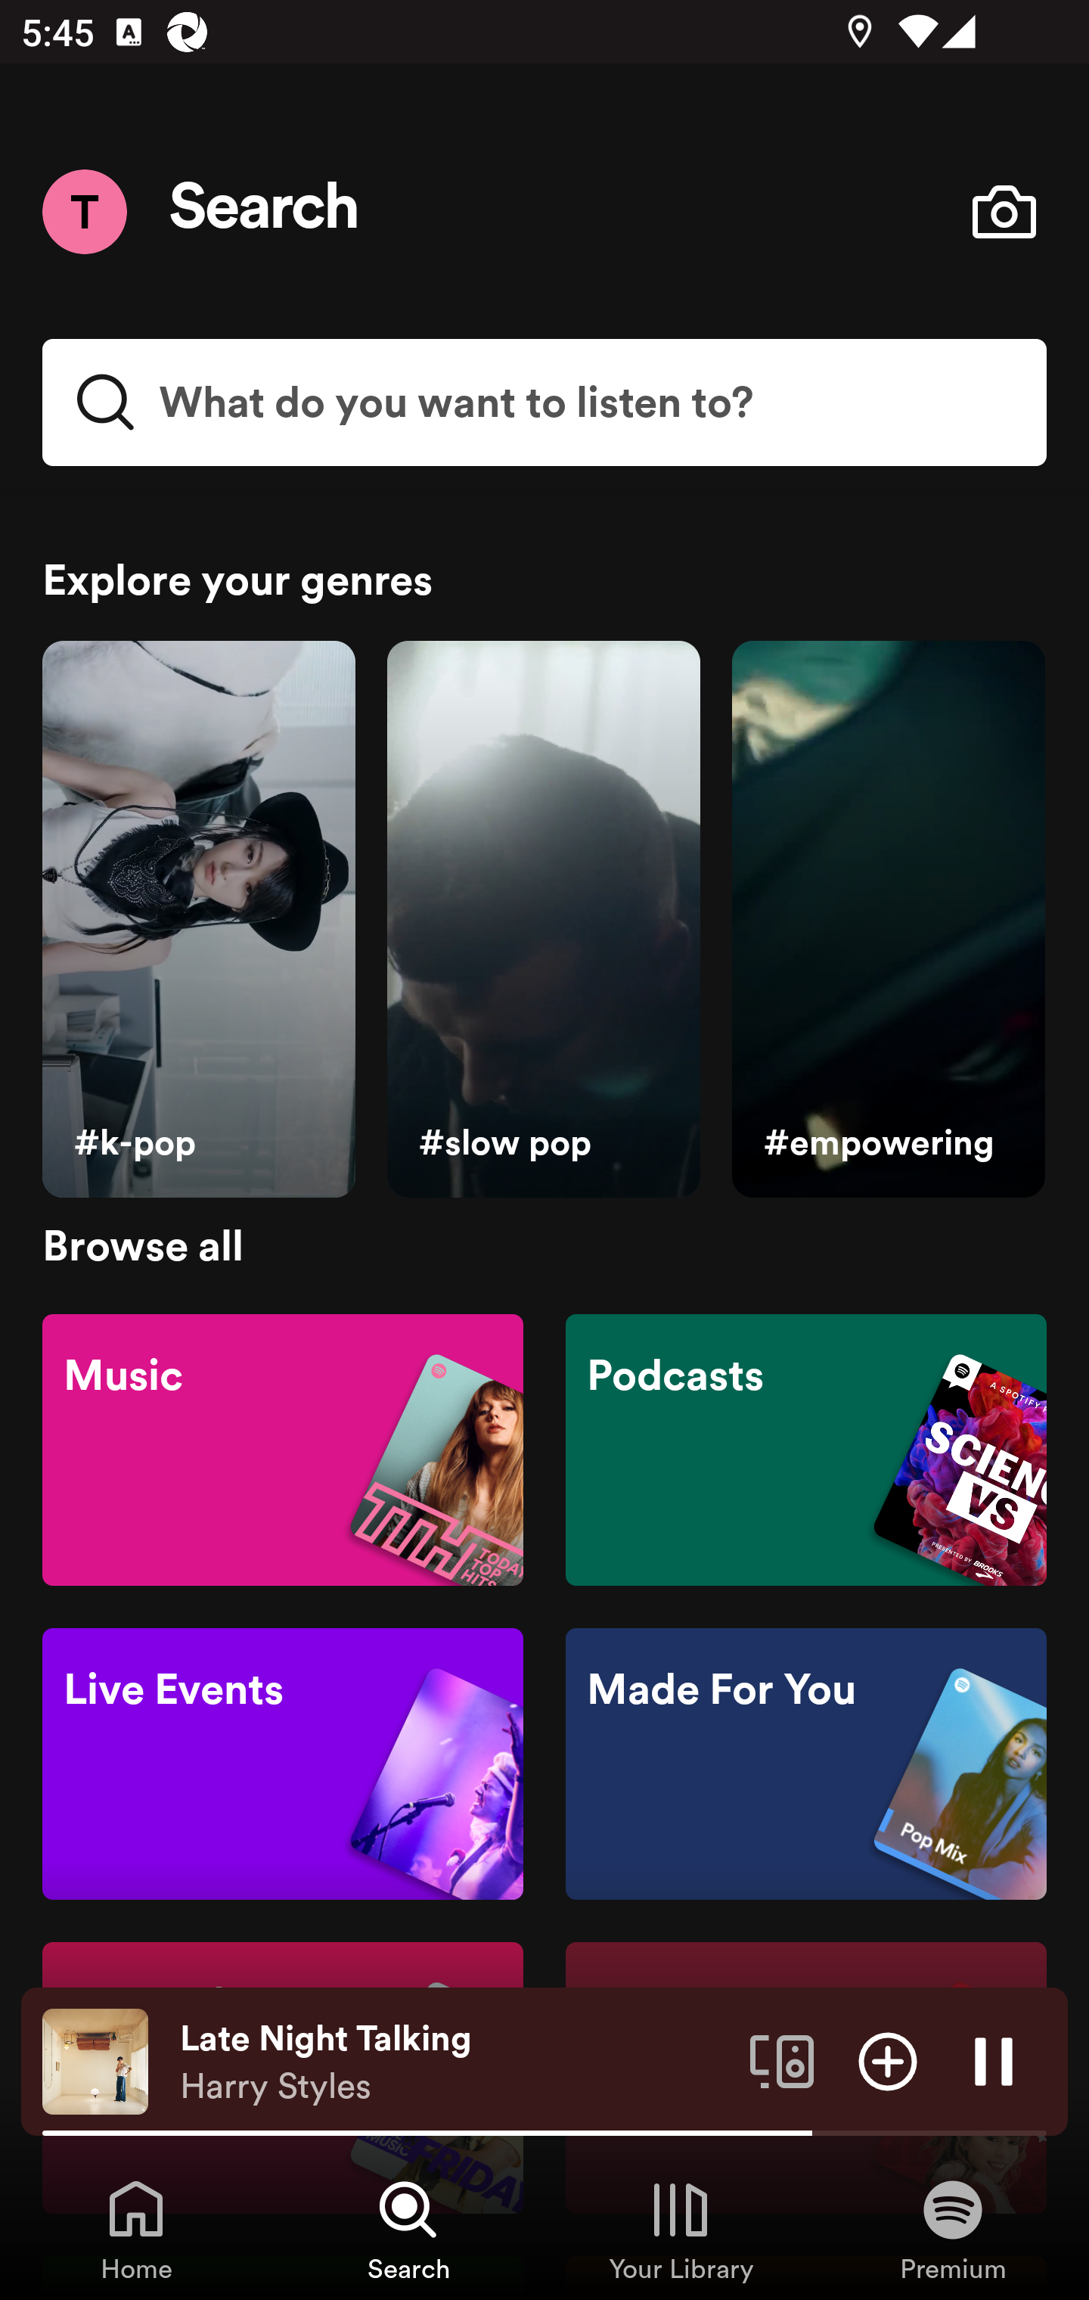 The image size is (1089, 2300). I want to click on Your Library, Tab 3 of 4 Your Library Your Library, so click(681, 2229).